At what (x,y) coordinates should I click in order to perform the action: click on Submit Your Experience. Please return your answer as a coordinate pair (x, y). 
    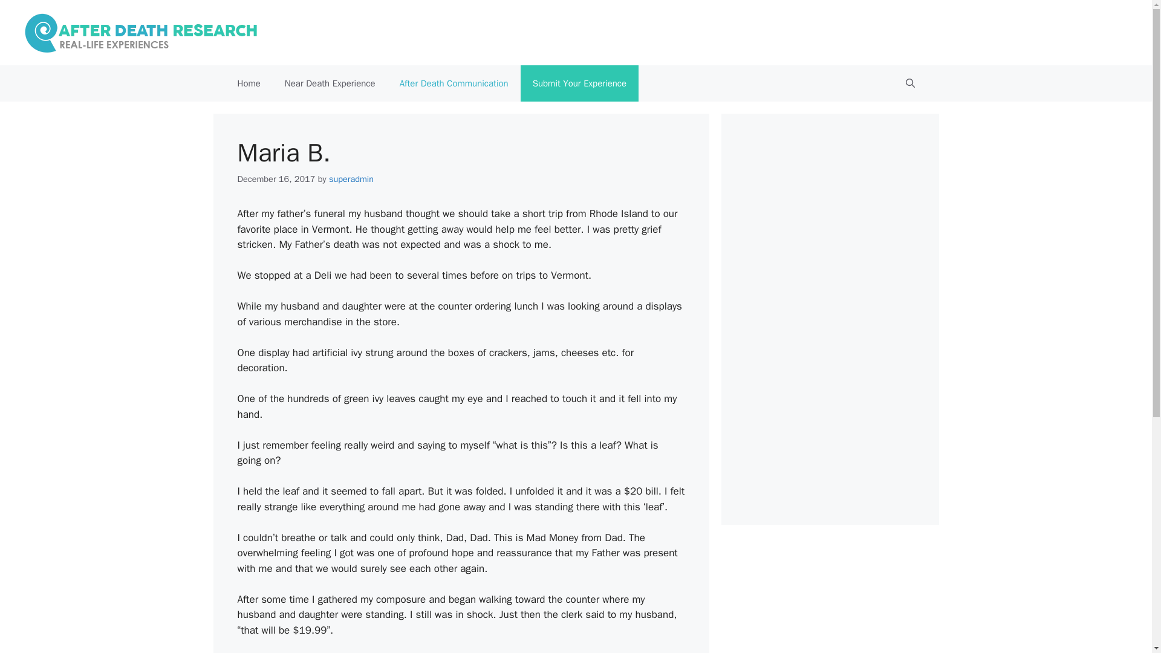
    Looking at the image, I should click on (579, 83).